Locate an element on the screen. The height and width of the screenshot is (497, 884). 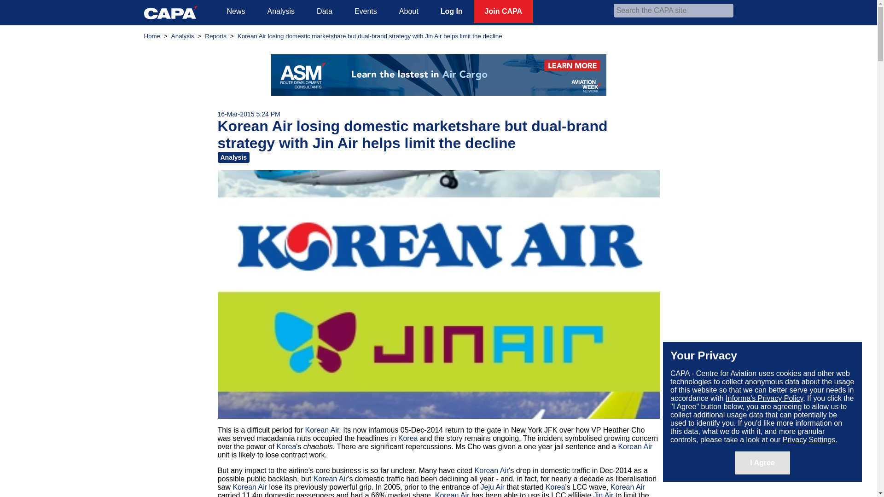
Log In is located at coordinates (452, 11).